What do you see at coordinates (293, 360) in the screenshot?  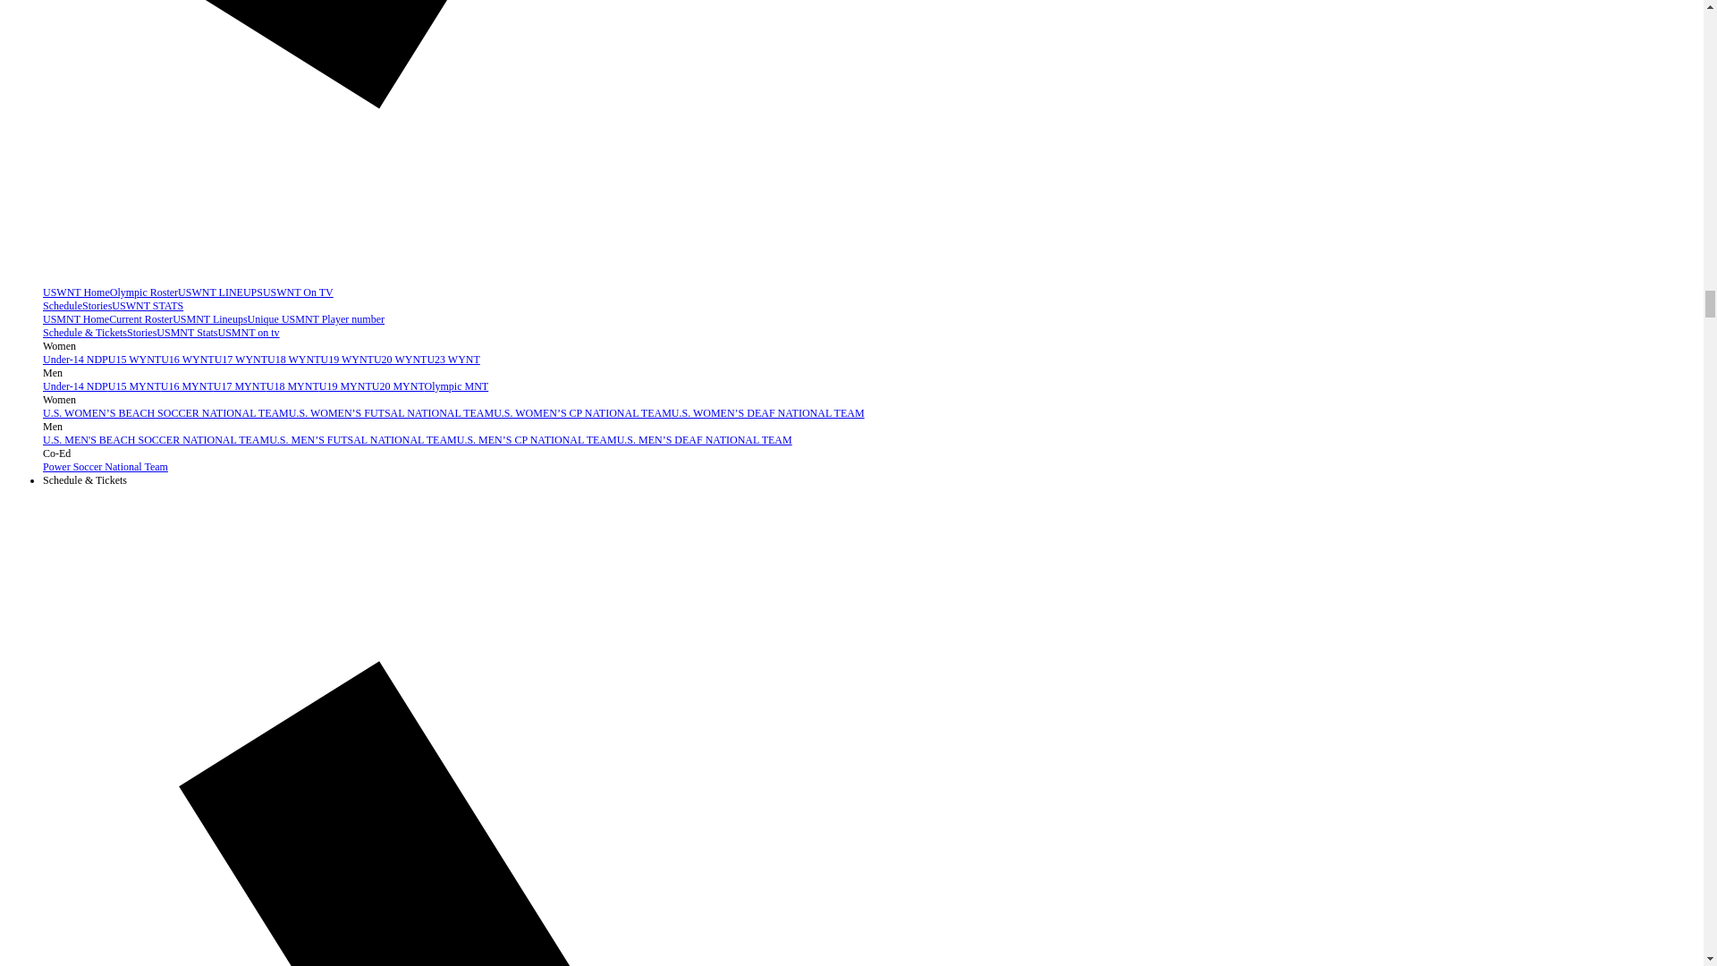 I see `U18 WYNT` at bounding box center [293, 360].